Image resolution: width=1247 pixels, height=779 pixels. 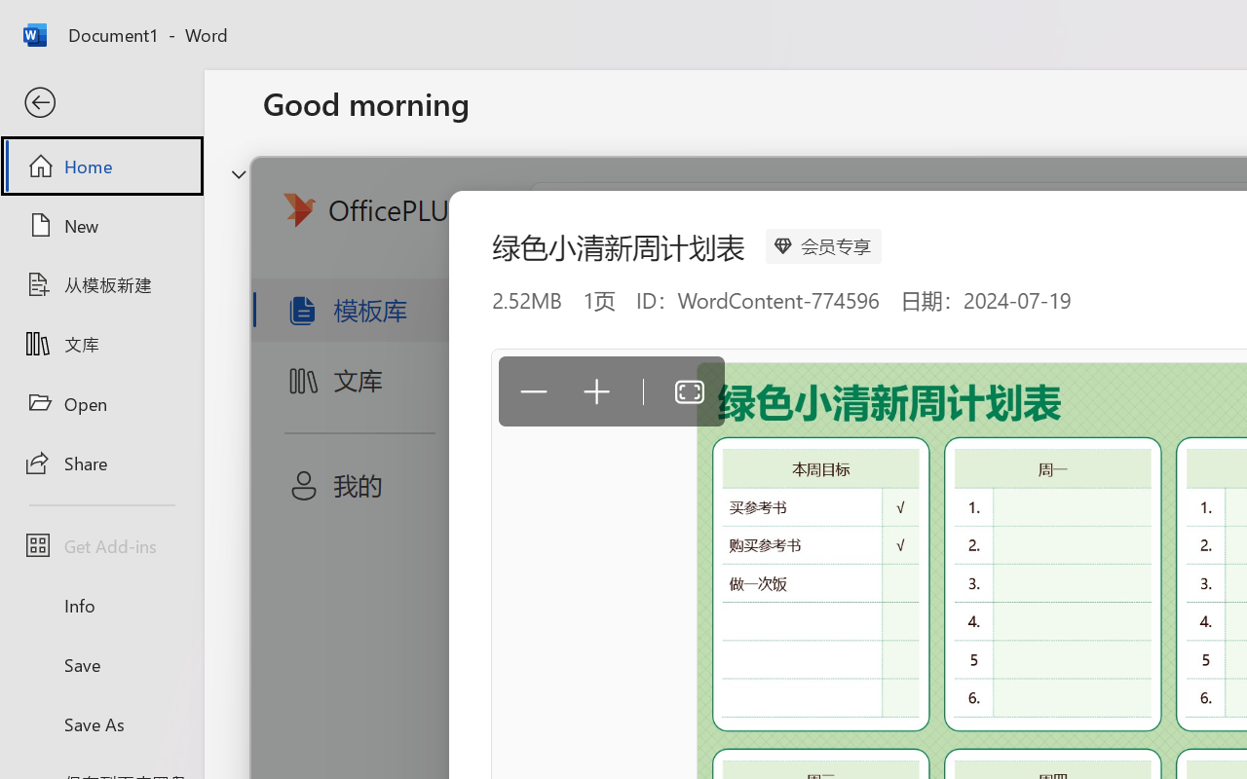 I want to click on Back, so click(x=101, y=103).